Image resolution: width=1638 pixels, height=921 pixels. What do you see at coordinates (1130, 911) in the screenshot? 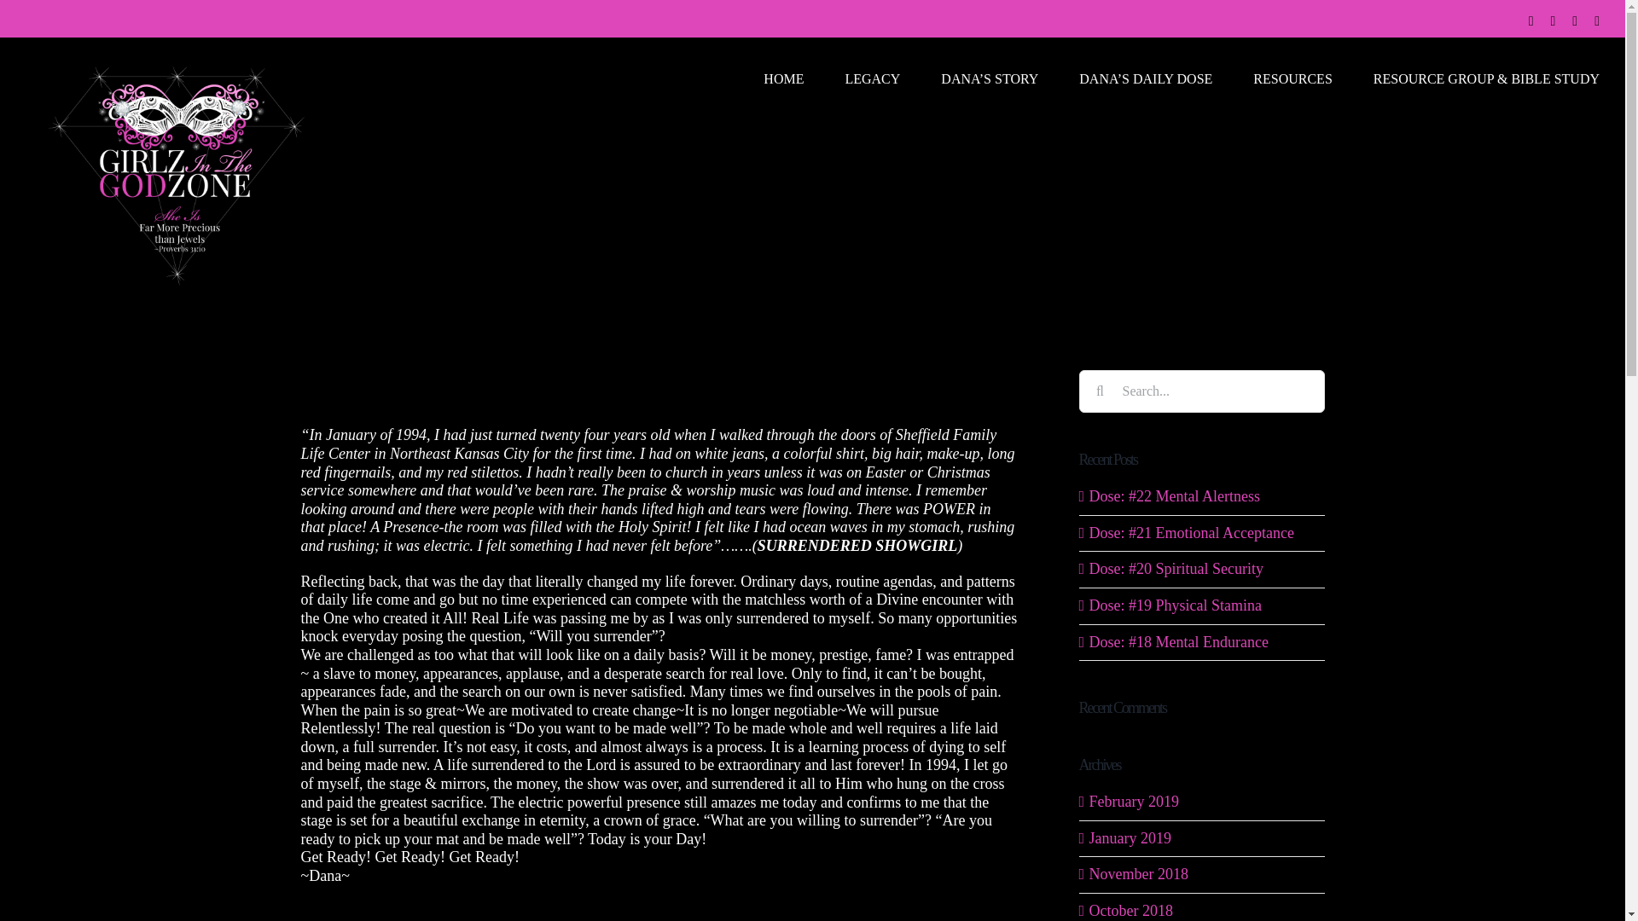
I see `October 2018` at bounding box center [1130, 911].